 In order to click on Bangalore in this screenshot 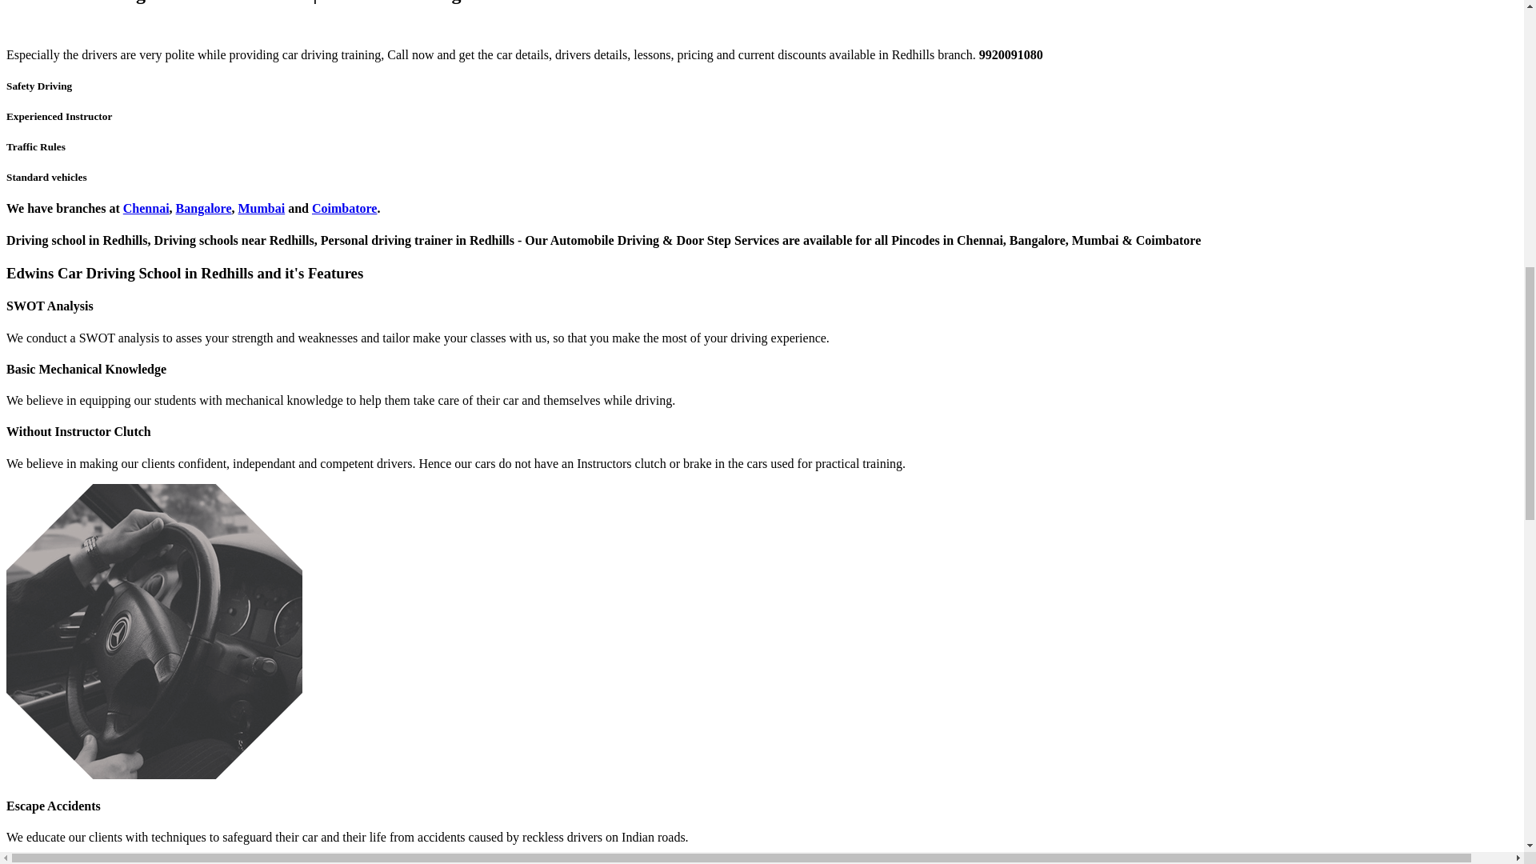, I will do `click(203, 208)`.